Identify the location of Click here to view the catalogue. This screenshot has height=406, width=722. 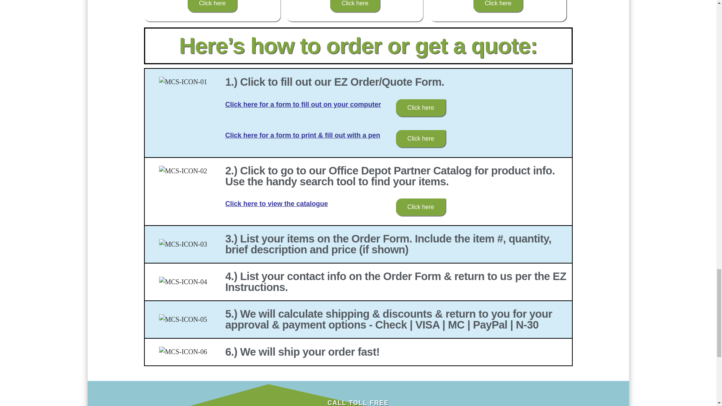
(276, 204).